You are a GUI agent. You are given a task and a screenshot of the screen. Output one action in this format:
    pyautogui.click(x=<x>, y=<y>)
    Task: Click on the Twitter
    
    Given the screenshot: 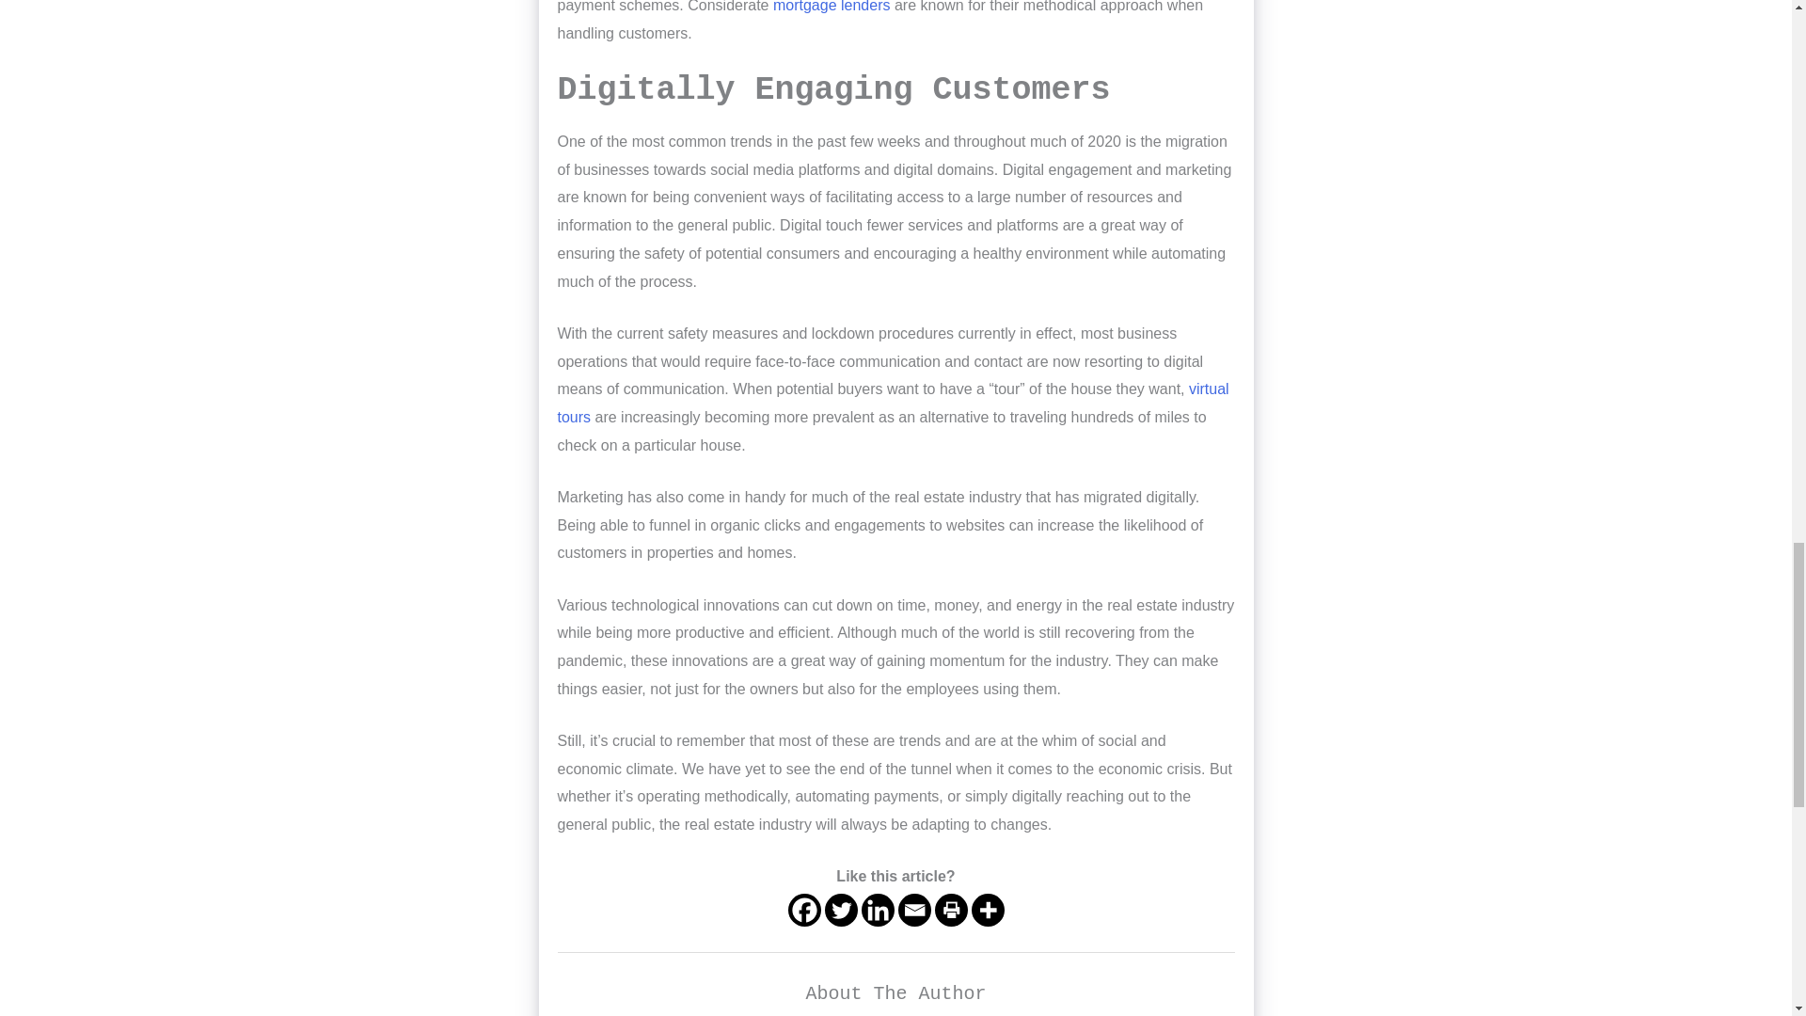 What is the action you would take?
    pyautogui.click(x=839, y=910)
    